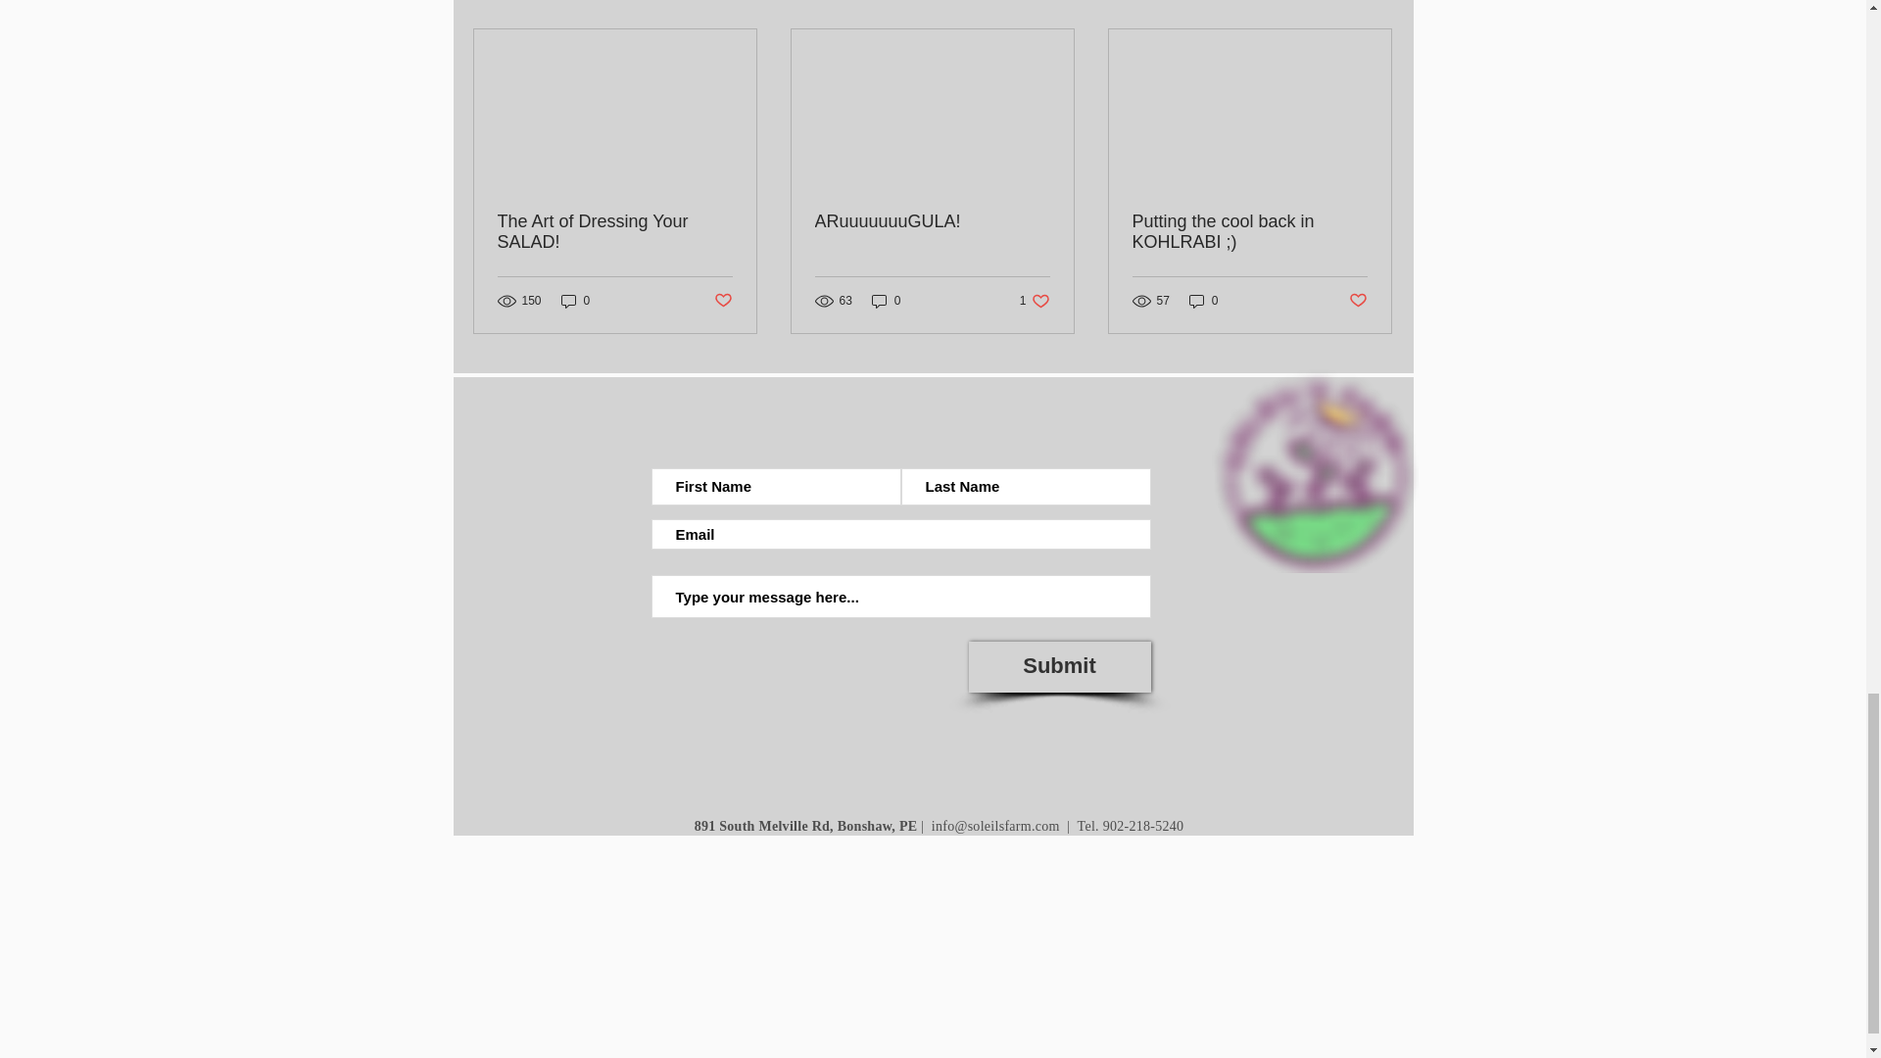  I want to click on The Art of Dressing Your SALAD!, so click(615, 232).